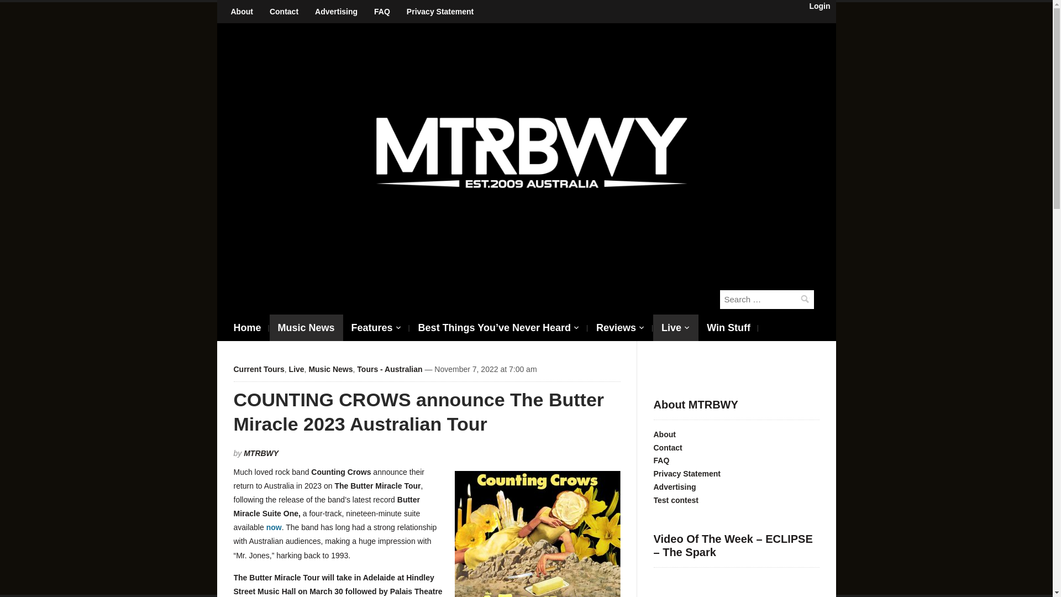 The height and width of the screenshot is (597, 1061). What do you see at coordinates (532, 150) in the screenshot?
I see `May The Rock Be With You` at bounding box center [532, 150].